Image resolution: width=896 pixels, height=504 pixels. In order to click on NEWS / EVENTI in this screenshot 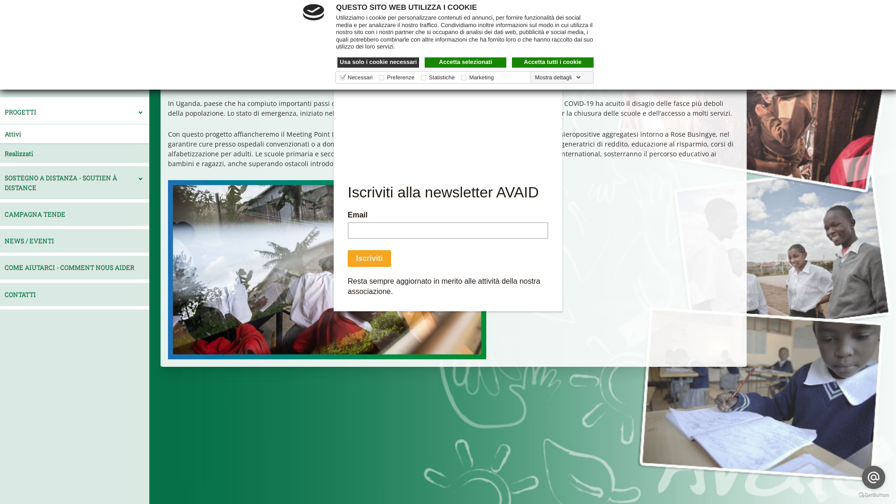, I will do `click(75, 241)`.